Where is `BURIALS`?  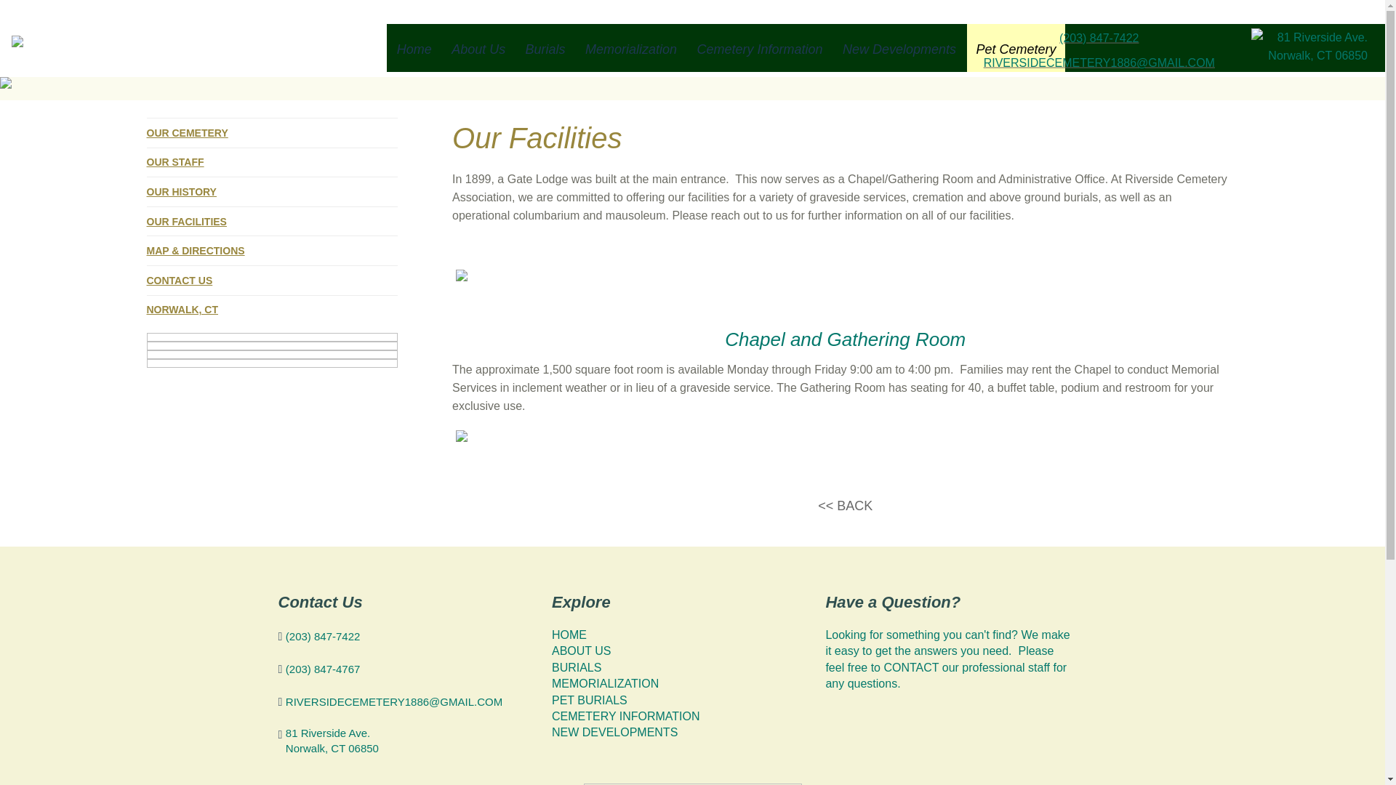
BURIALS is located at coordinates (576, 667).